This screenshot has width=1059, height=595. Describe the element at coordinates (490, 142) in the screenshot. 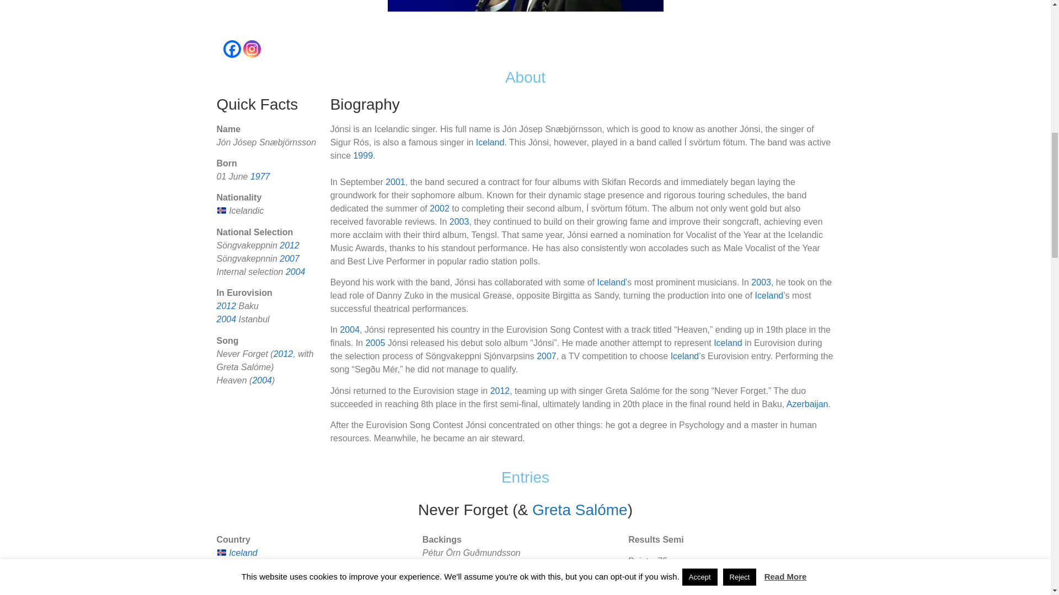

I see `Iceland` at that location.